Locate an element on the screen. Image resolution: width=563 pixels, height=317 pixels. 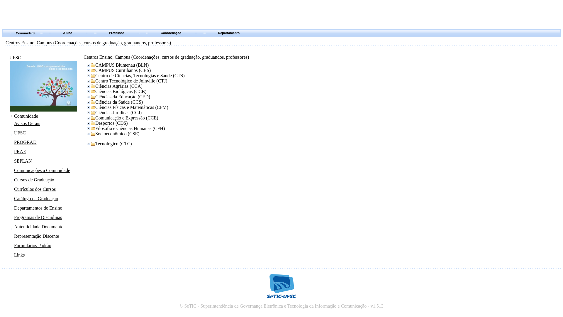
UFSC is located at coordinates (20, 133).